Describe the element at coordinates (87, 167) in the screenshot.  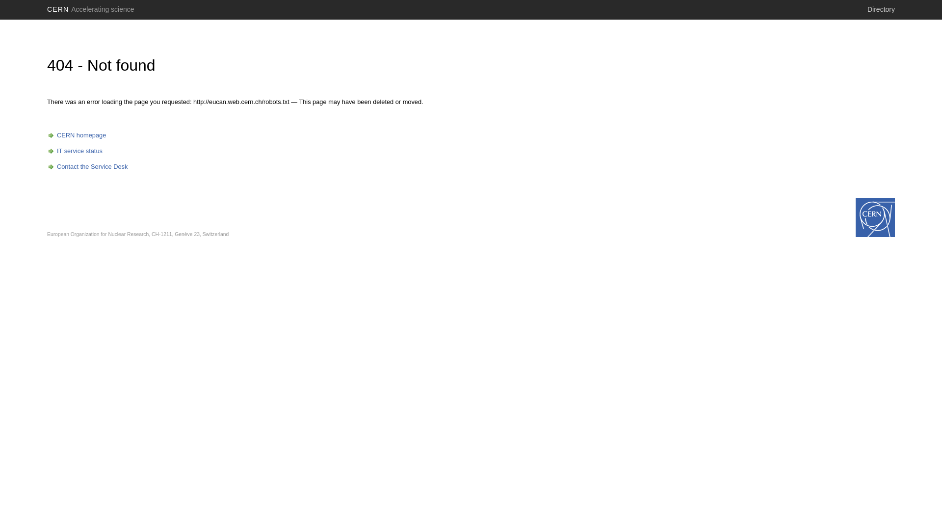
I see `Contact the Service Desk` at that location.